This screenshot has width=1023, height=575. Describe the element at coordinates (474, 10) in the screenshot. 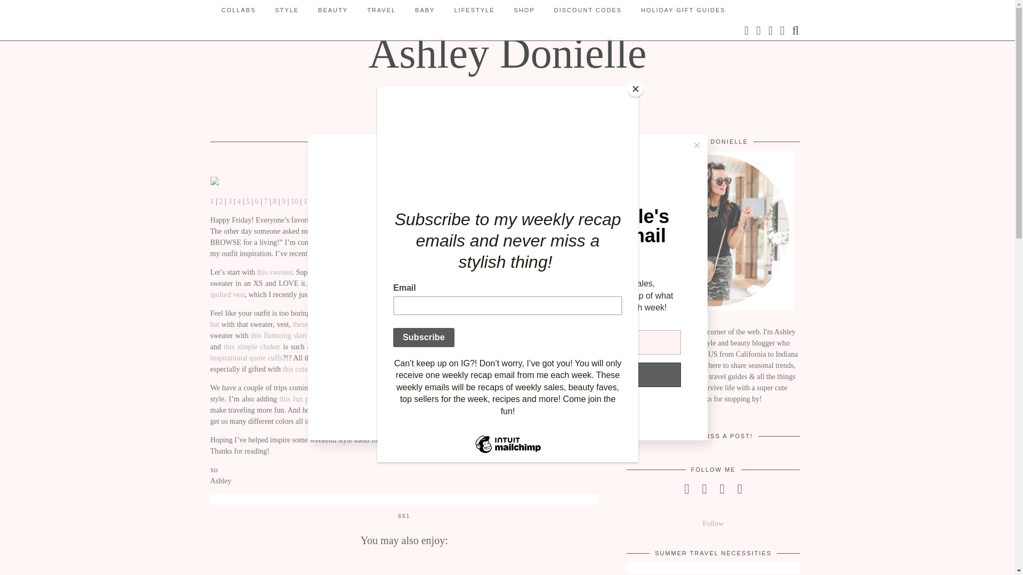

I see `LIFESTYLE` at that location.